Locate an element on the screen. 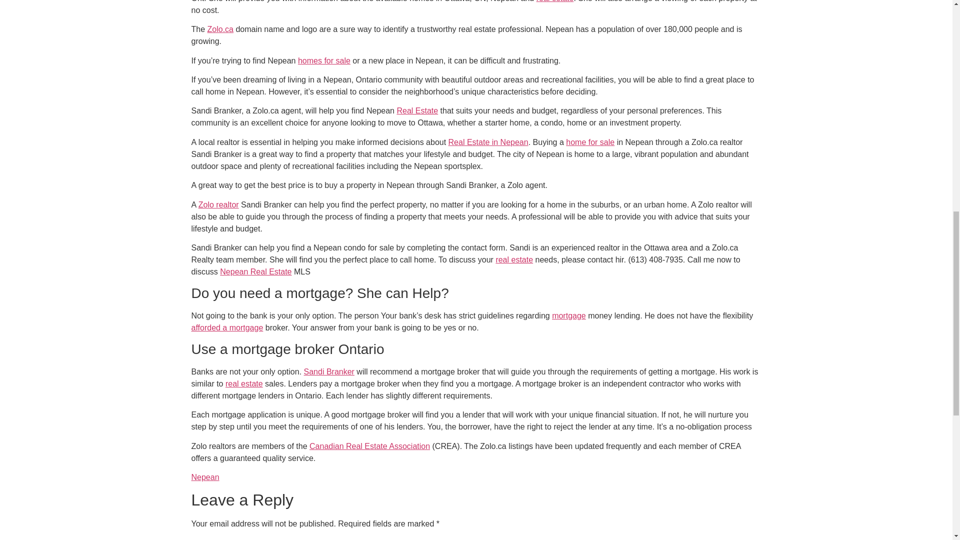  Zolo realtor is located at coordinates (219, 204).